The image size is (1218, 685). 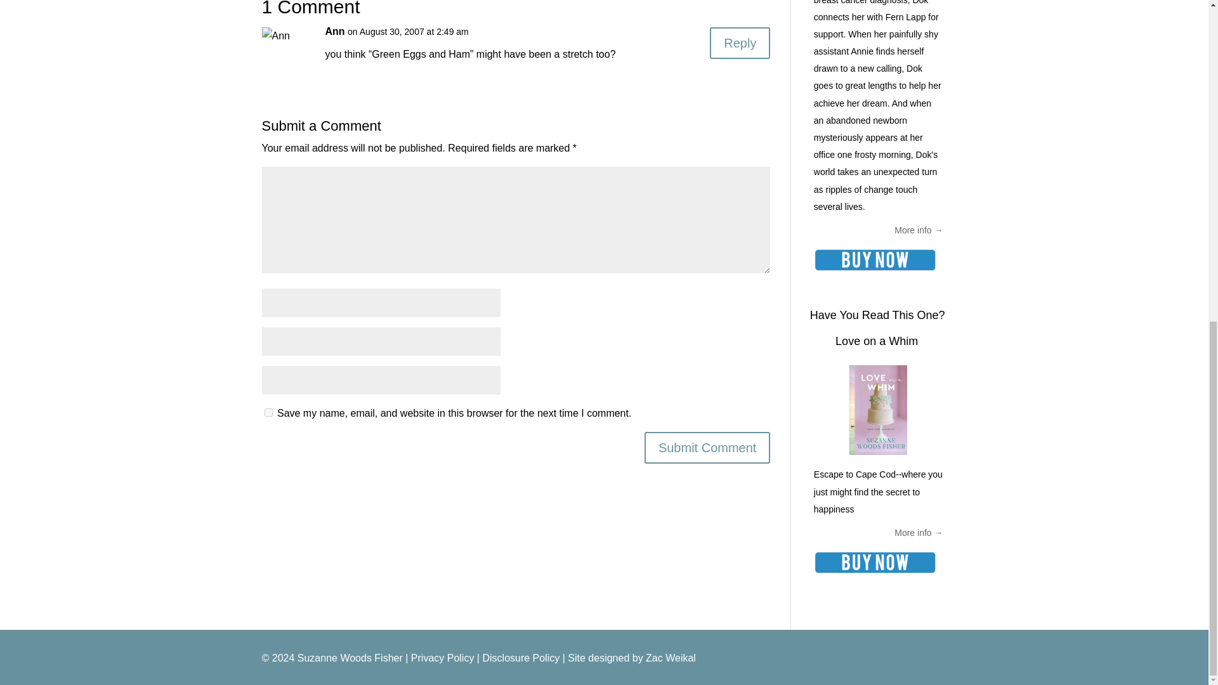 I want to click on yes, so click(x=268, y=412).